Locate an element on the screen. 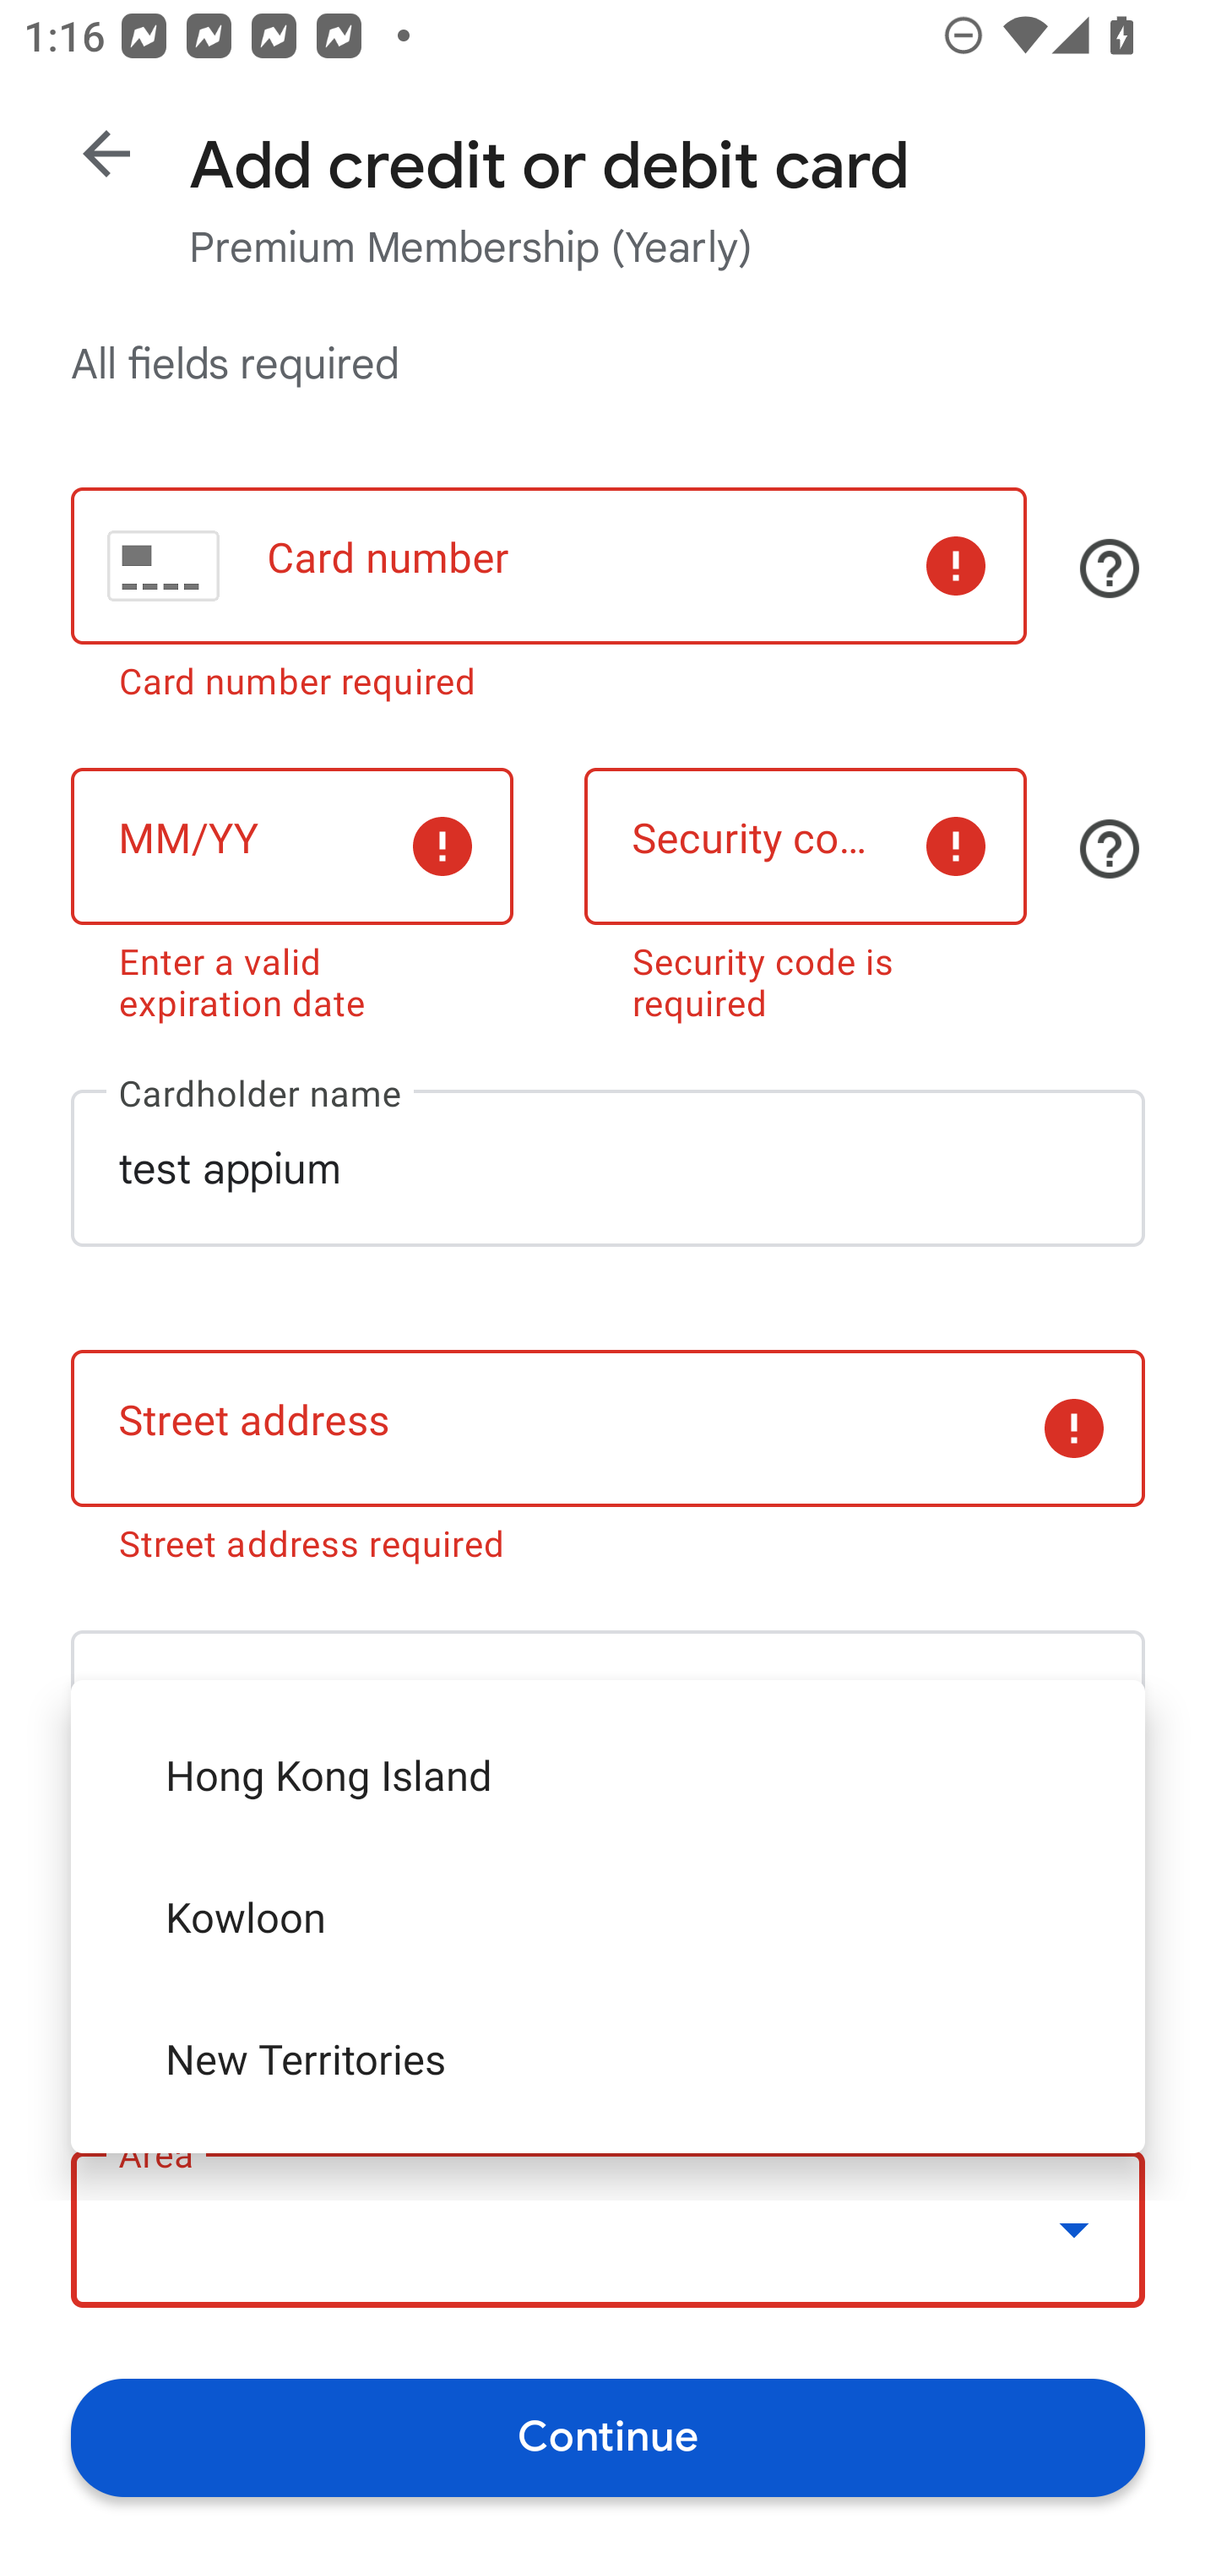  Security code help is located at coordinates (1110, 848).